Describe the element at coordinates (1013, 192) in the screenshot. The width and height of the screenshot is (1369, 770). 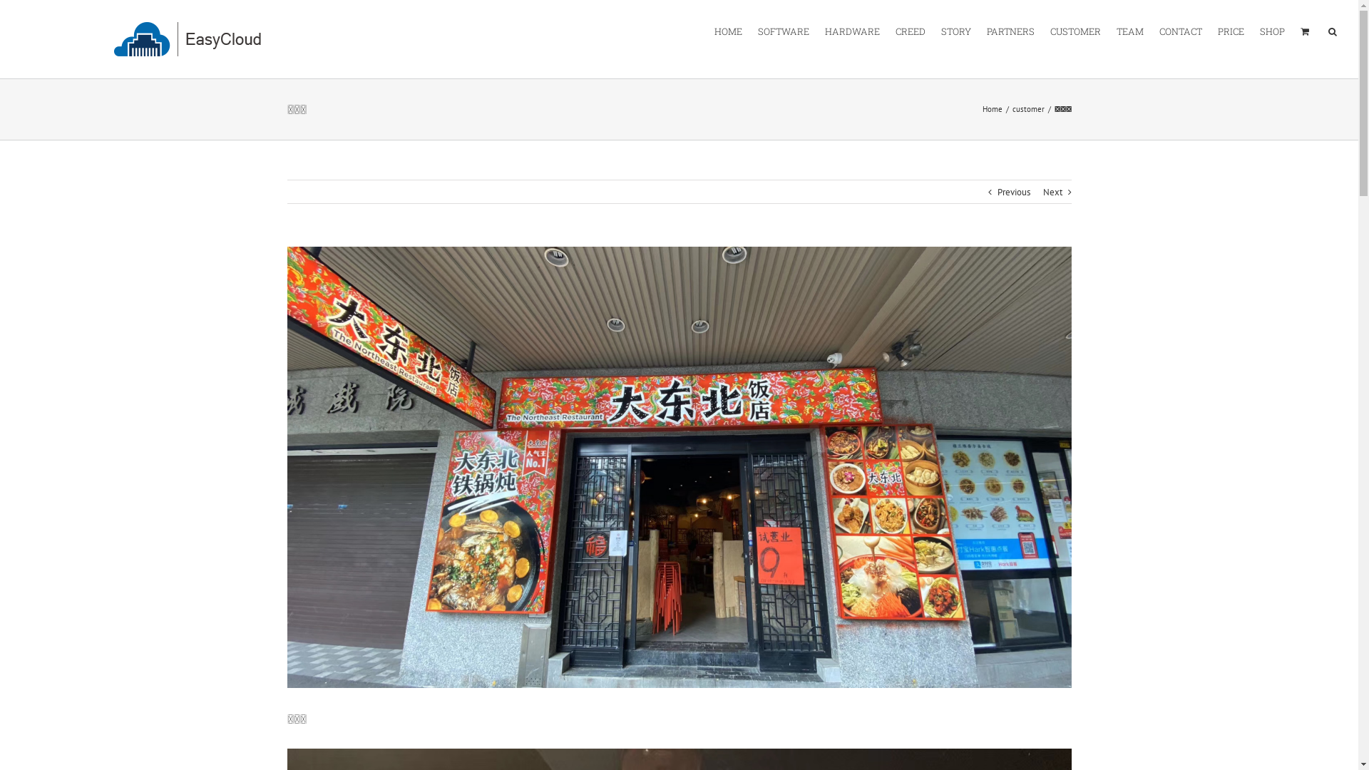
I see `Previous` at that location.